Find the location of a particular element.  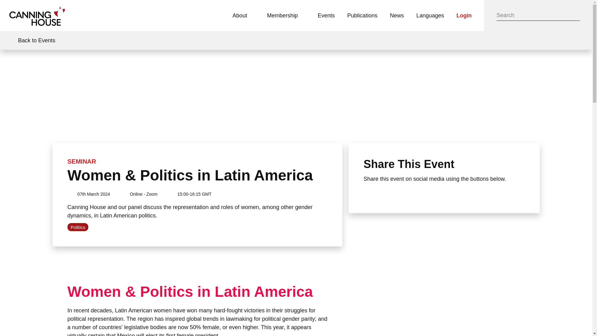

Membership is located at coordinates (286, 16).